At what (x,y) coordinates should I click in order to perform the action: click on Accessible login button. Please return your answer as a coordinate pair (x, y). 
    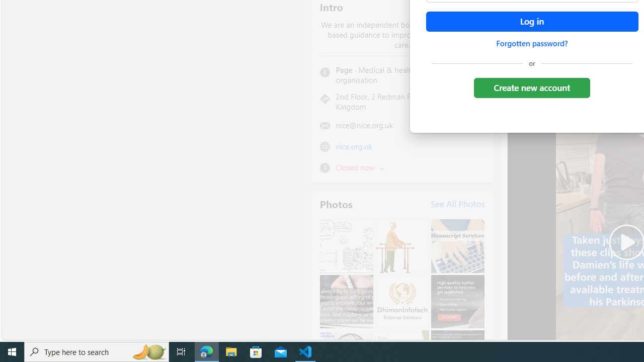
    Looking at the image, I should click on (532, 22).